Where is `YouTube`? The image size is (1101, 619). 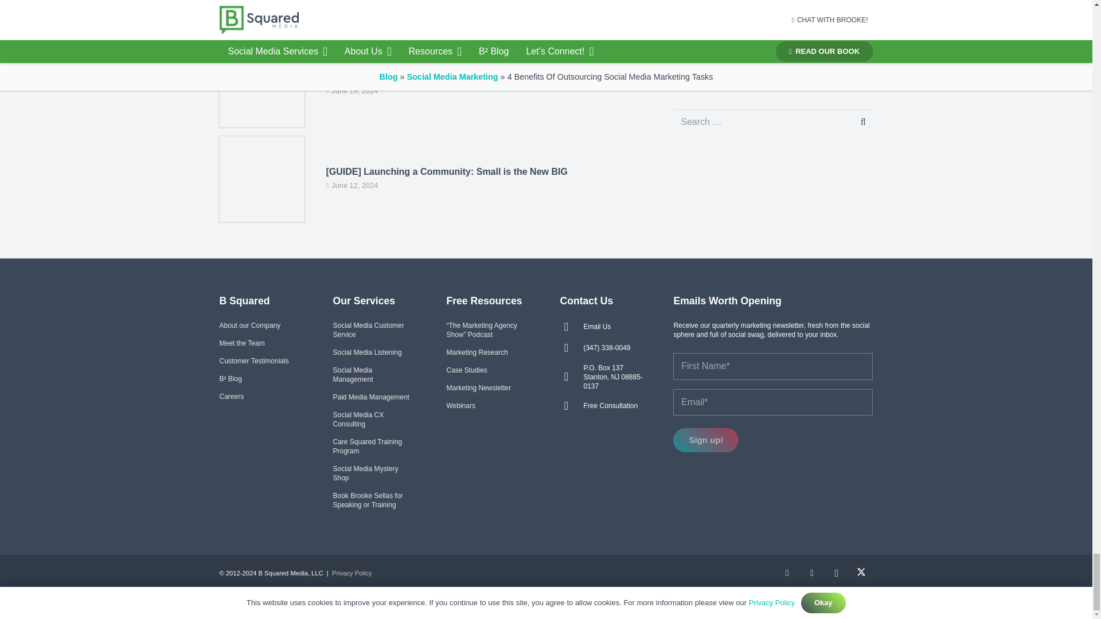
YouTube is located at coordinates (812, 573).